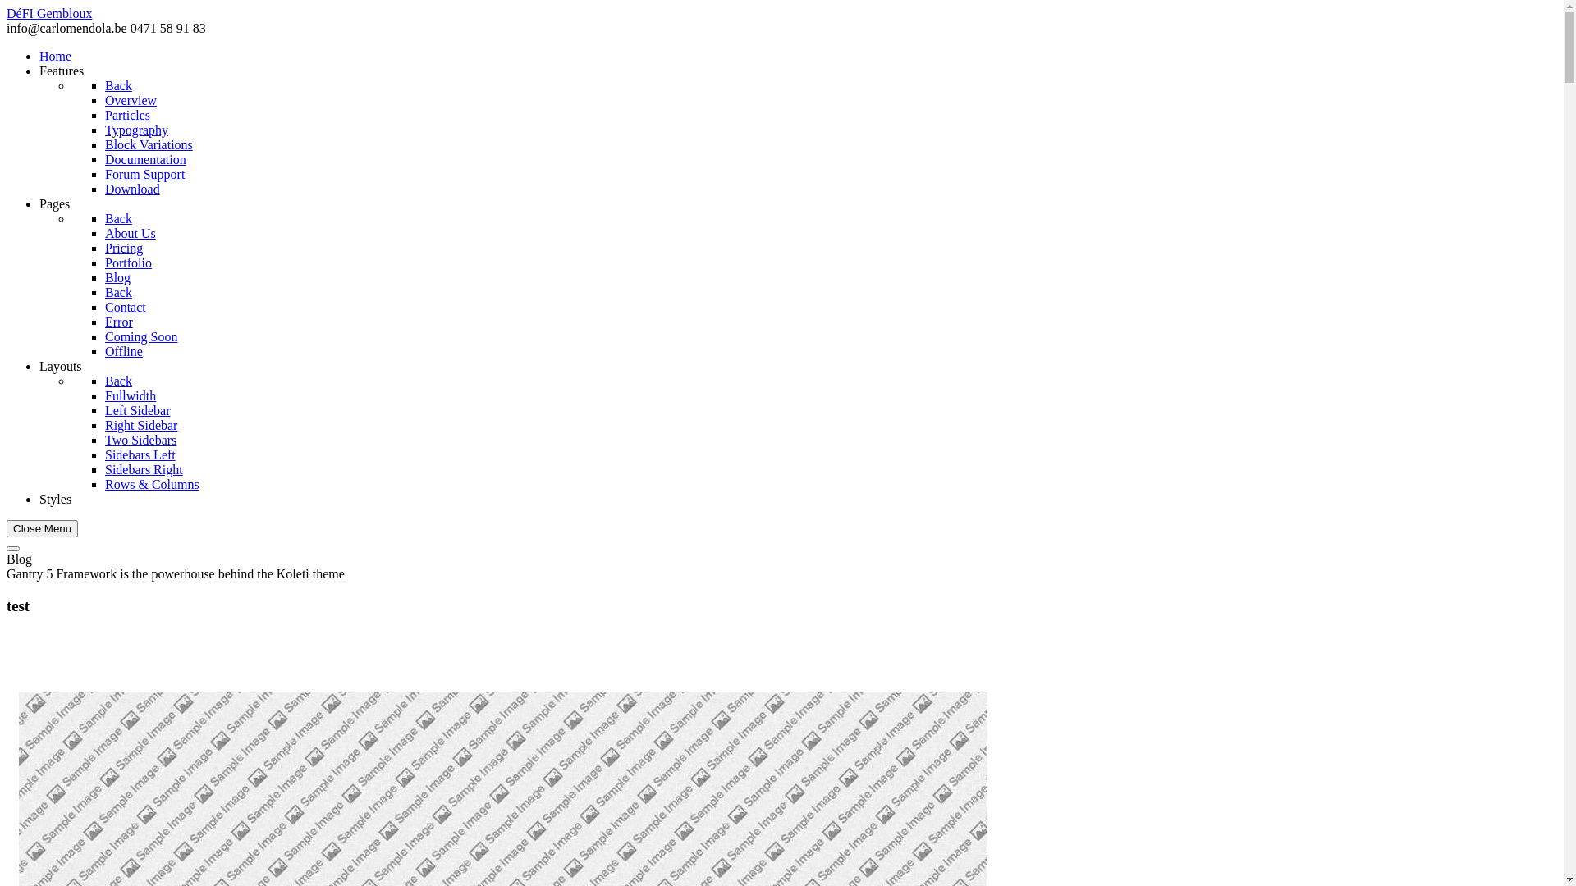  Describe the element at coordinates (141, 440) in the screenshot. I see `Two Sidebars` at that location.